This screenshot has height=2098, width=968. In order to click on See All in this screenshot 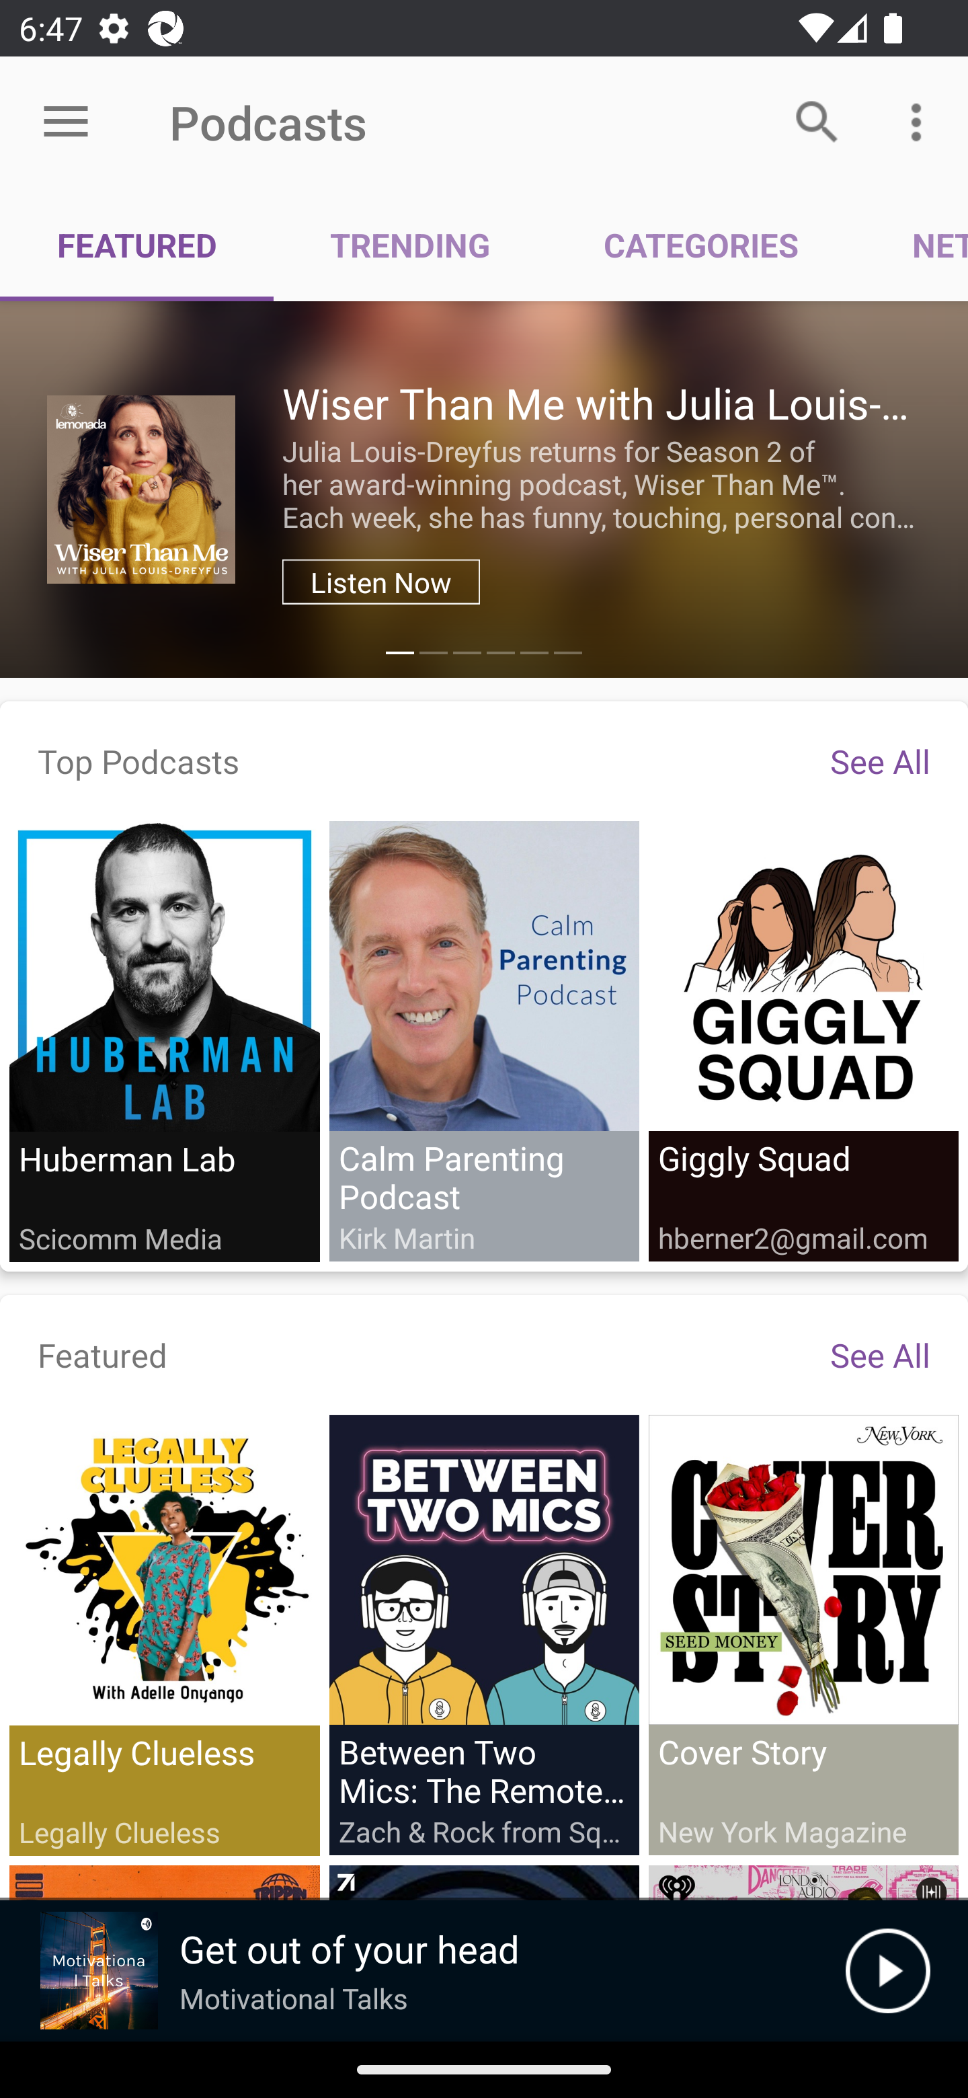, I will do `click(880, 1354)`.